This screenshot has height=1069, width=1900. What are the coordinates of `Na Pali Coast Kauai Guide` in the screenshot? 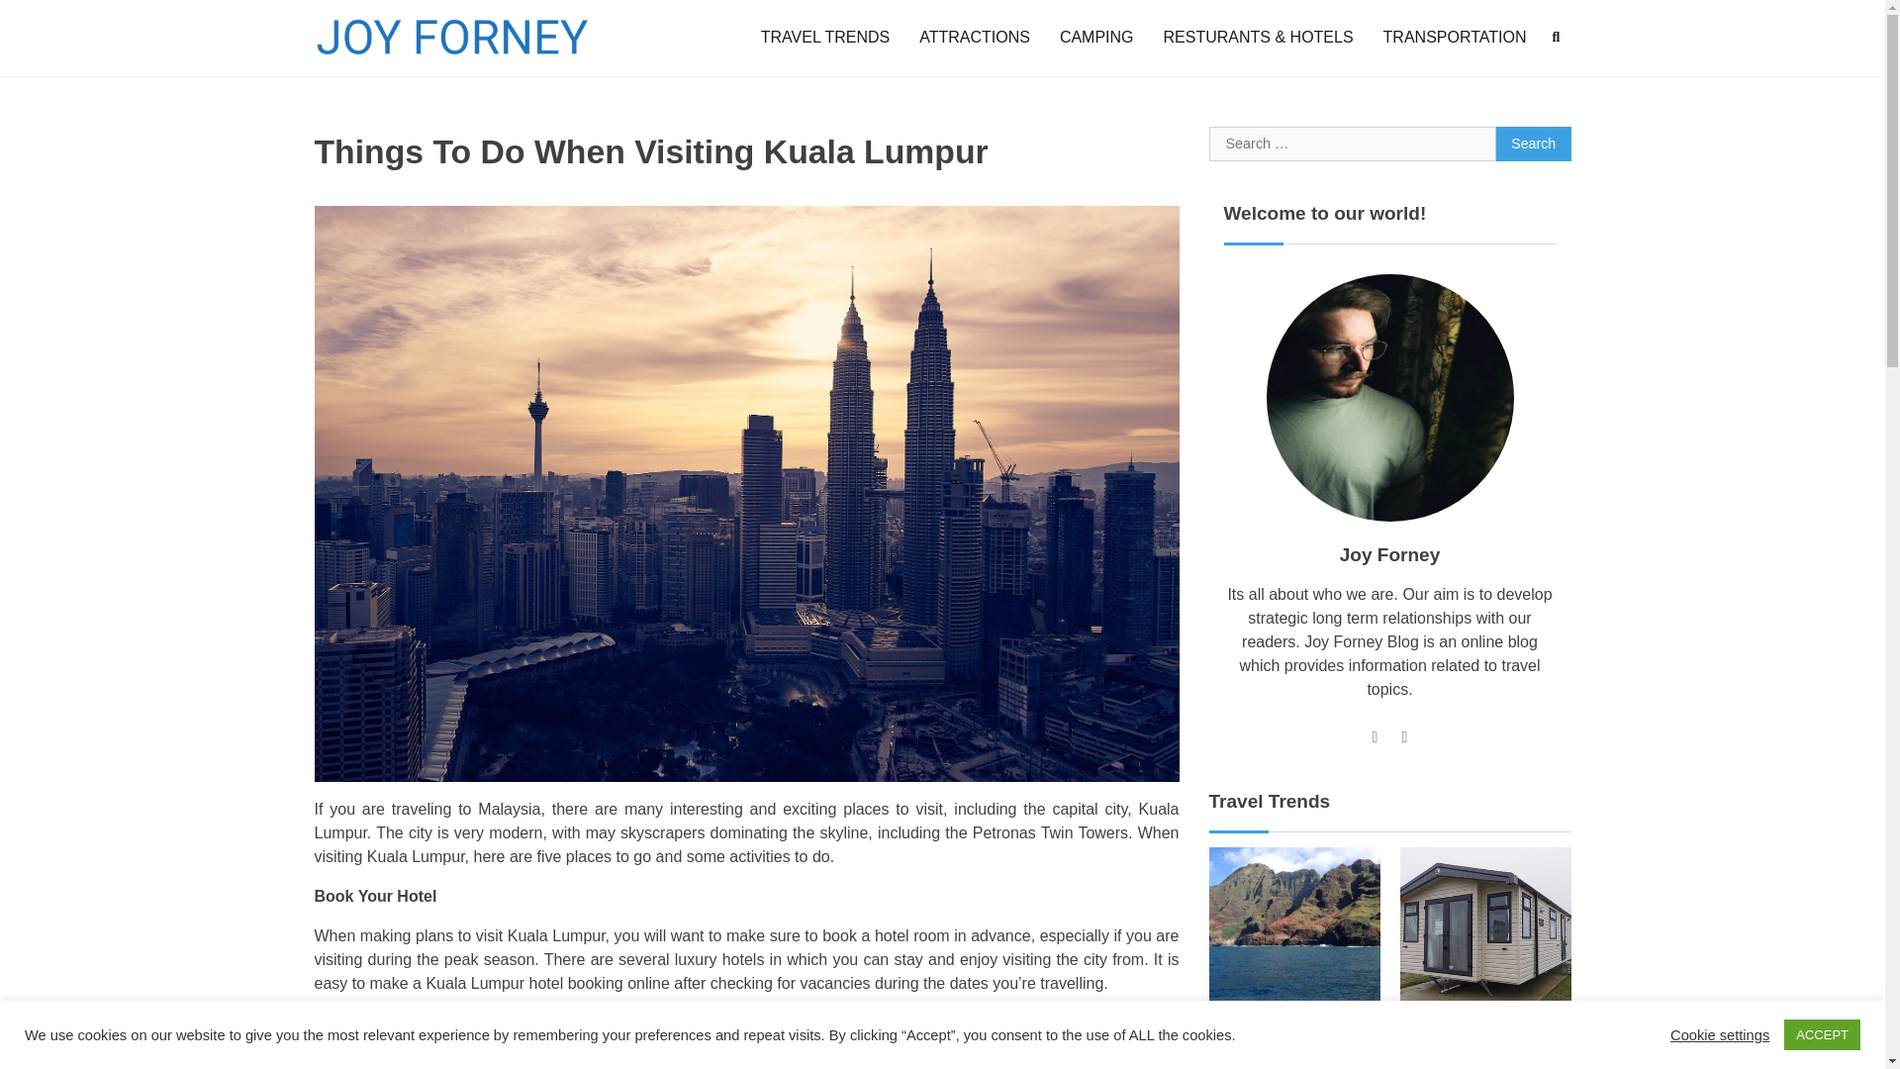 It's located at (1290, 1037).